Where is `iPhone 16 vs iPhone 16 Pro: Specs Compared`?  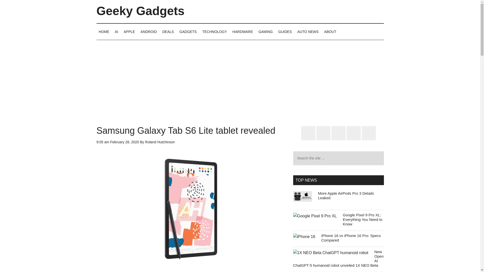 iPhone 16 vs iPhone 16 Pro: Specs Compared is located at coordinates (351, 238).